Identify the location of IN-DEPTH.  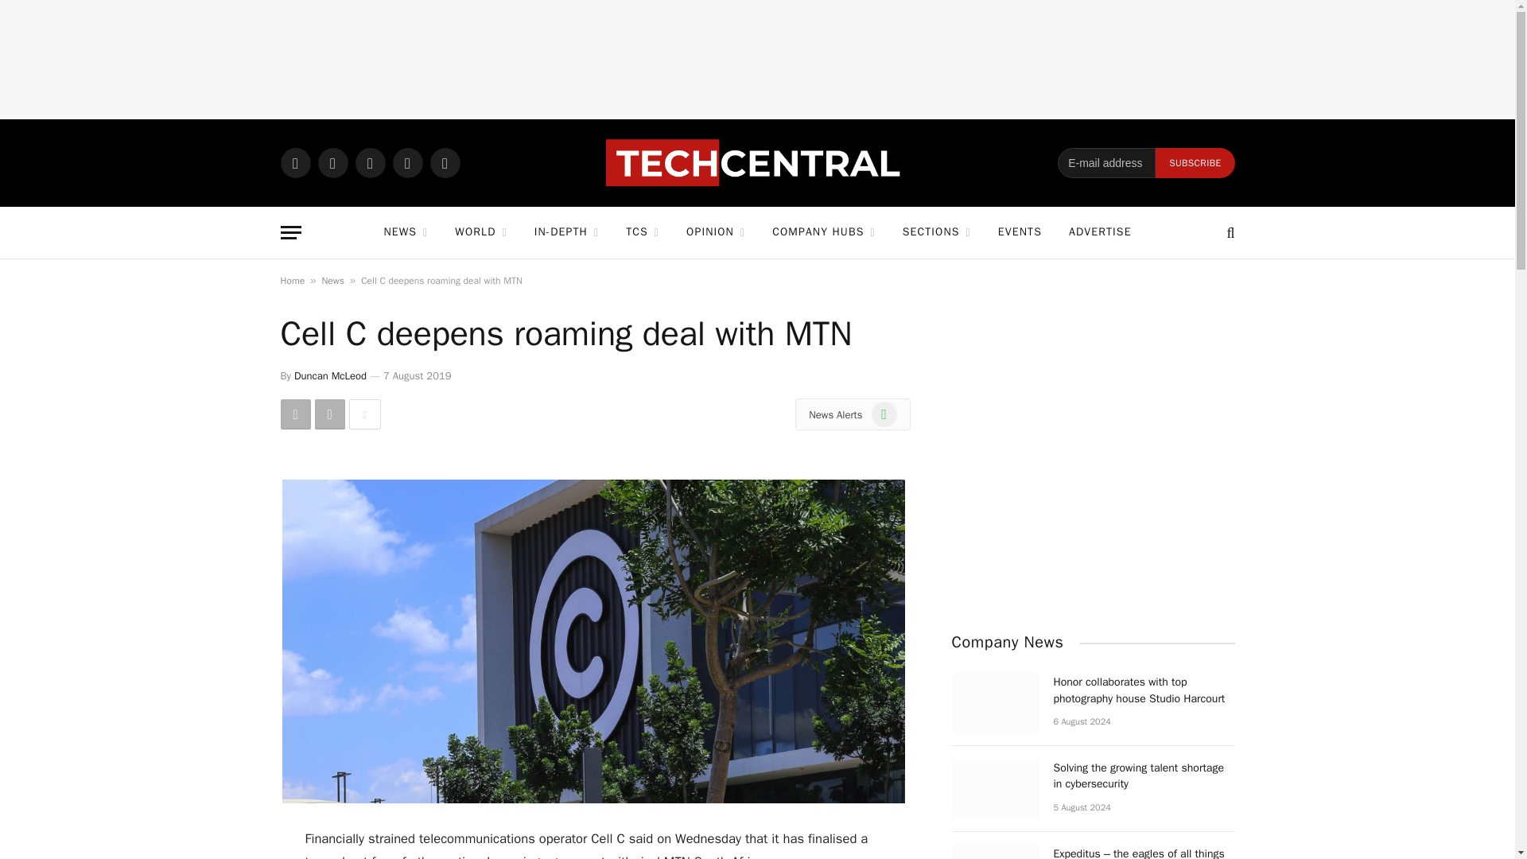
(566, 232).